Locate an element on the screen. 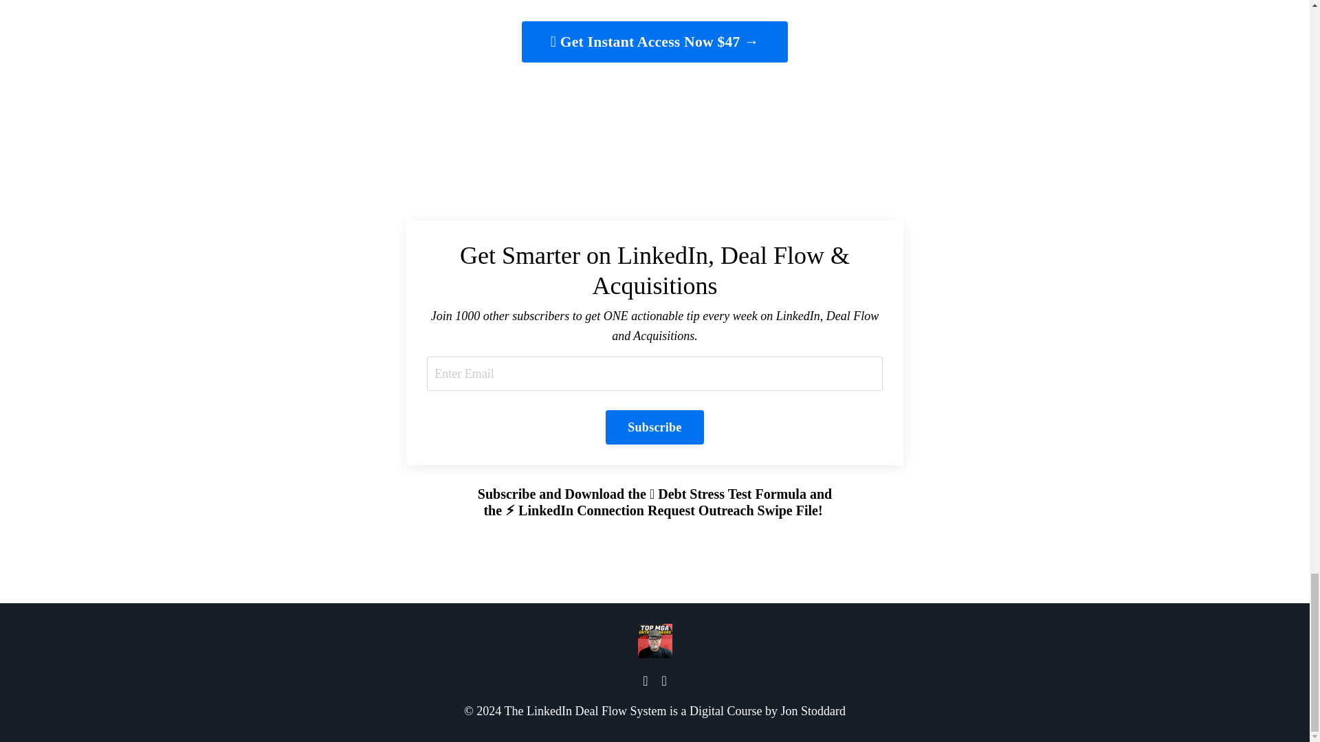 The height and width of the screenshot is (742, 1320). Subscribe is located at coordinates (654, 427).